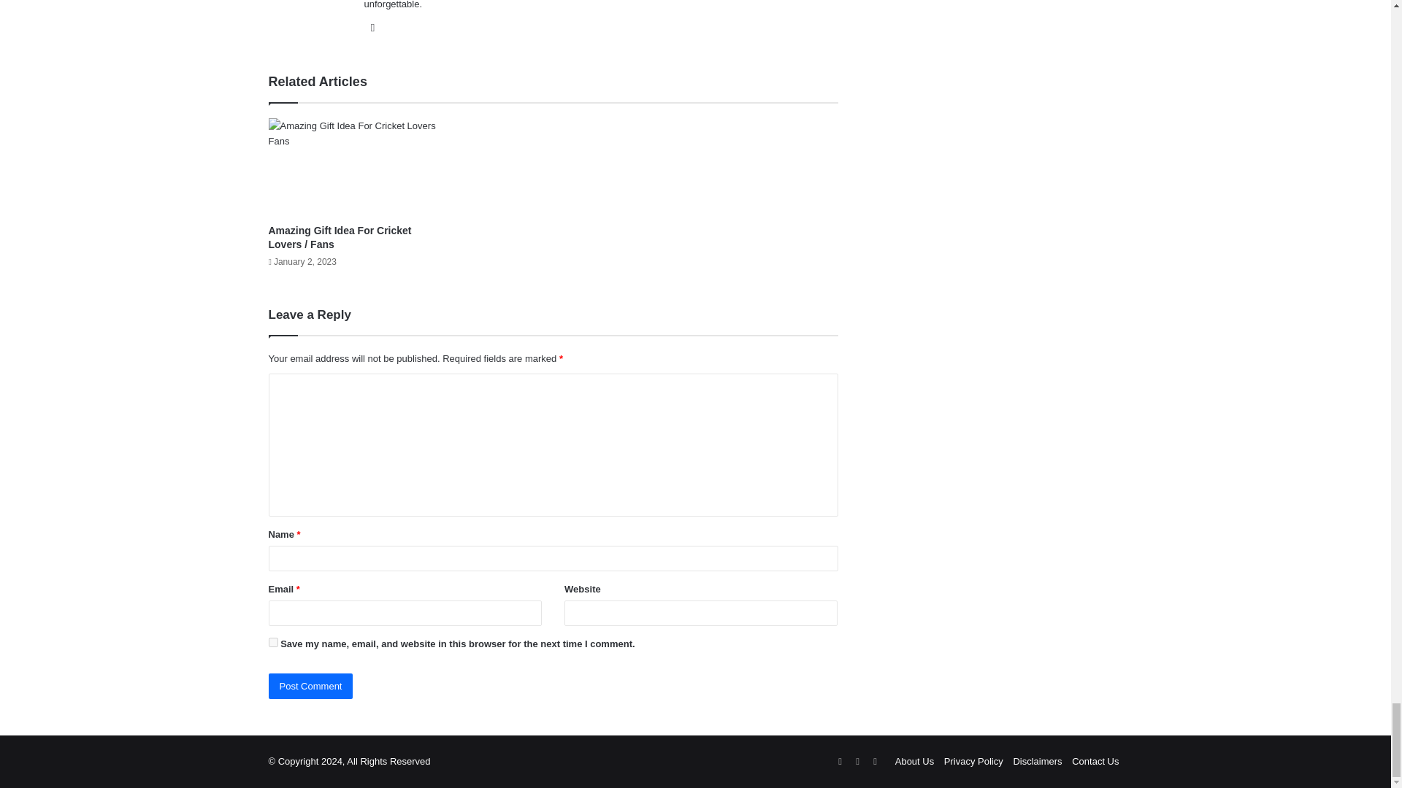  Describe the element at coordinates (372, 27) in the screenshot. I see `Website` at that location.